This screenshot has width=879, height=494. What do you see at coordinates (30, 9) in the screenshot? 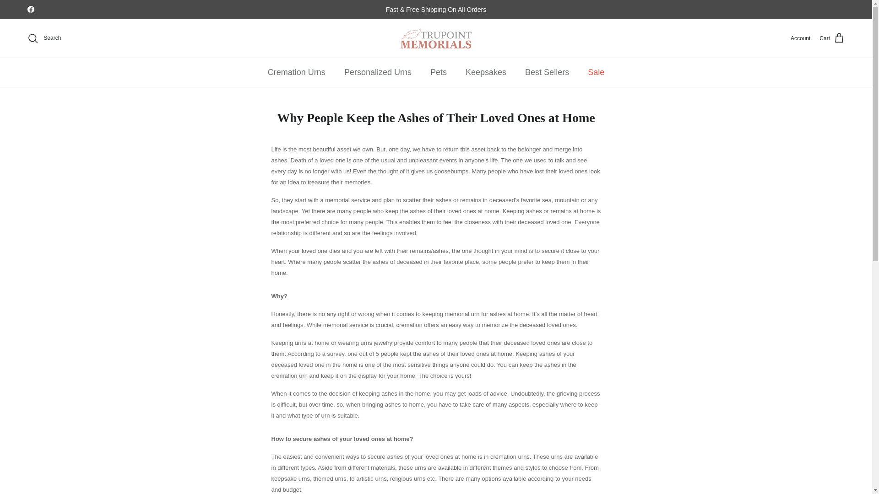
I see `Trupoint Memorials on Facebook` at bounding box center [30, 9].